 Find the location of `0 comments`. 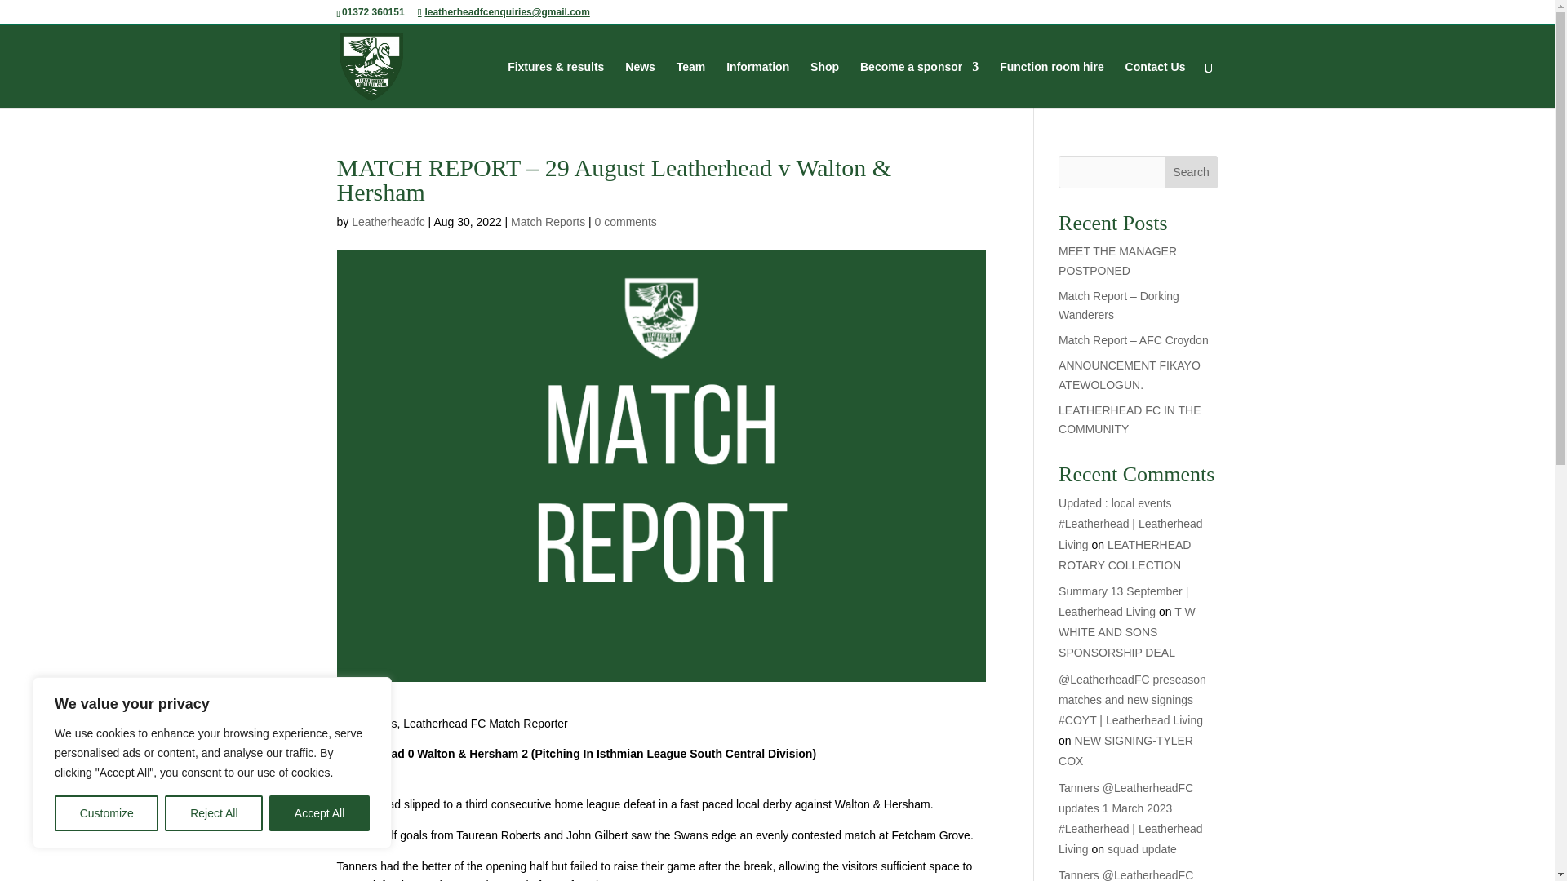

0 comments is located at coordinates (625, 221).